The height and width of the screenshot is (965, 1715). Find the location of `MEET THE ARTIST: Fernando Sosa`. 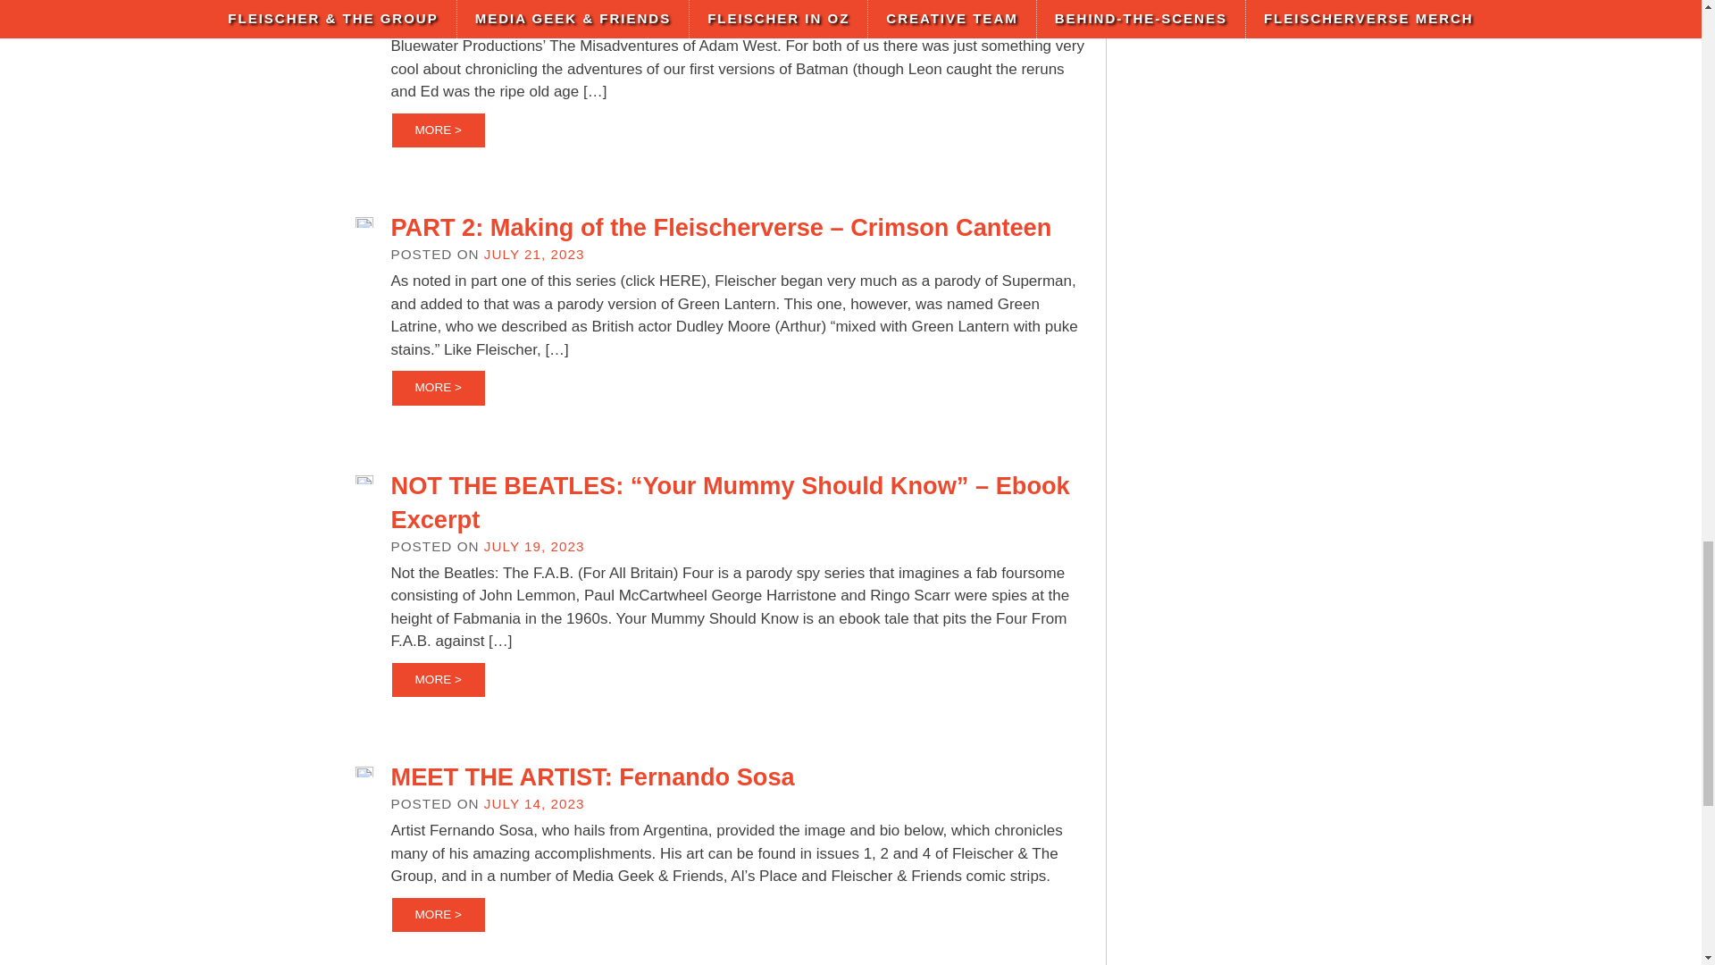

MEET THE ARTIST: Fernando Sosa is located at coordinates (593, 776).